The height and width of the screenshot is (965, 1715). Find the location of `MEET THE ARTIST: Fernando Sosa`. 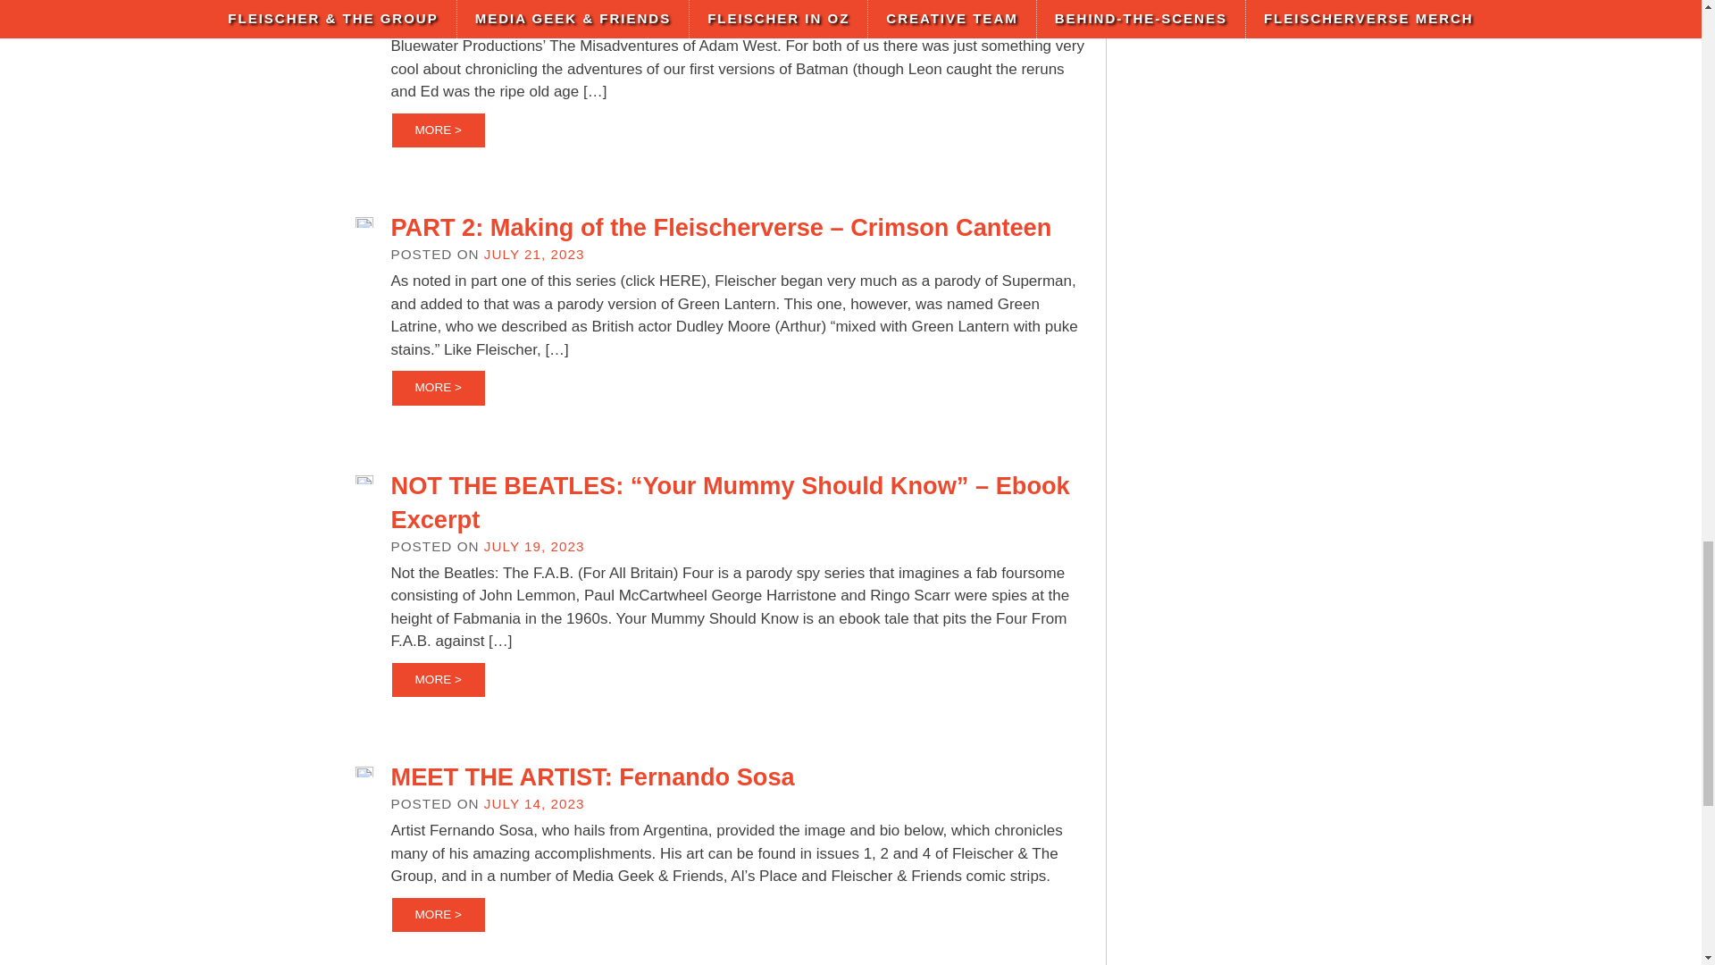

MEET THE ARTIST: Fernando Sosa is located at coordinates (593, 776).